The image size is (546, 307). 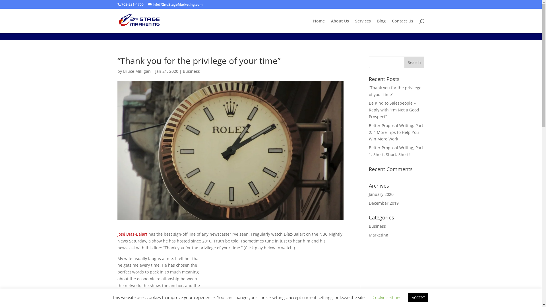 I want to click on Marketing, so click(x=379, y=235).